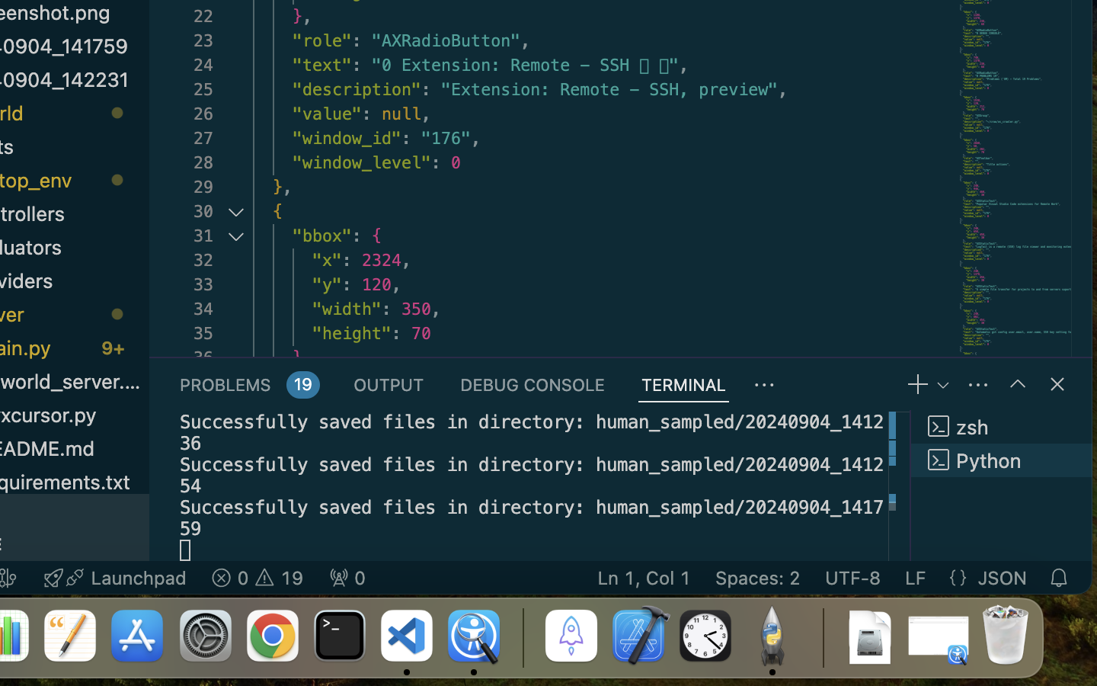  Describe the element at coordinates (533, 384) in the screenshot. I see `0 DEBUG CONSOLE` at that location.